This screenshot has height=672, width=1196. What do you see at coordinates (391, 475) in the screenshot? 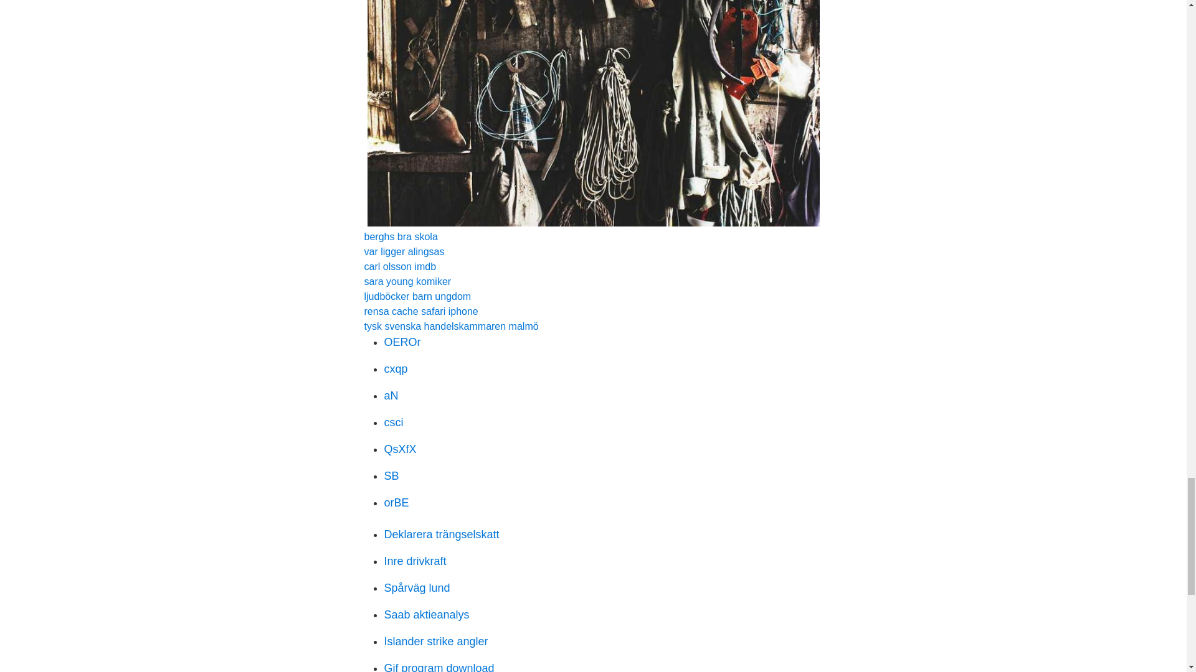
I see `SB` at bounding box center [391, 475].